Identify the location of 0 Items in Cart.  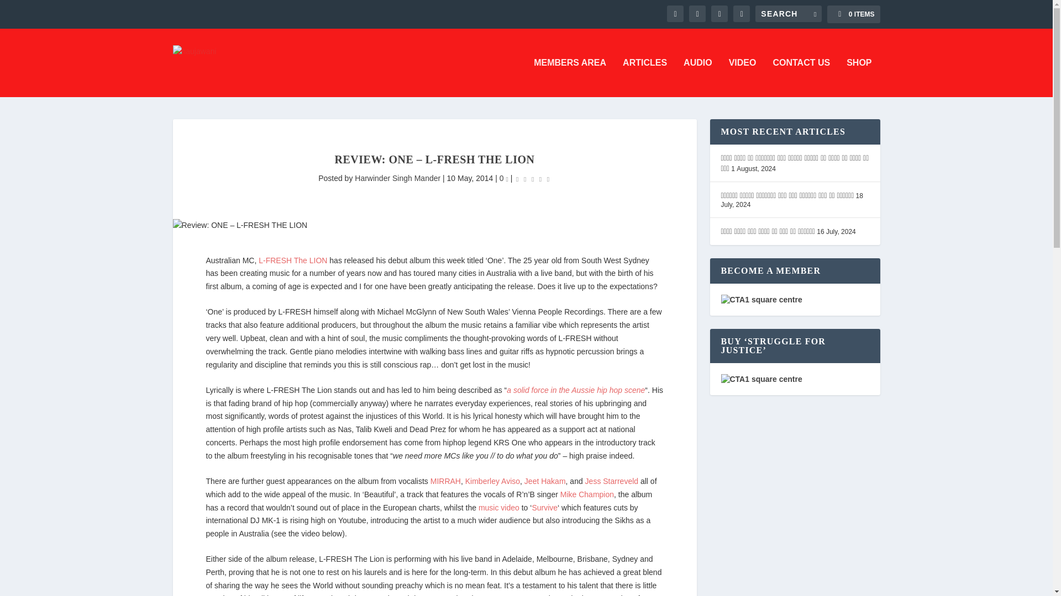
(853, 14).